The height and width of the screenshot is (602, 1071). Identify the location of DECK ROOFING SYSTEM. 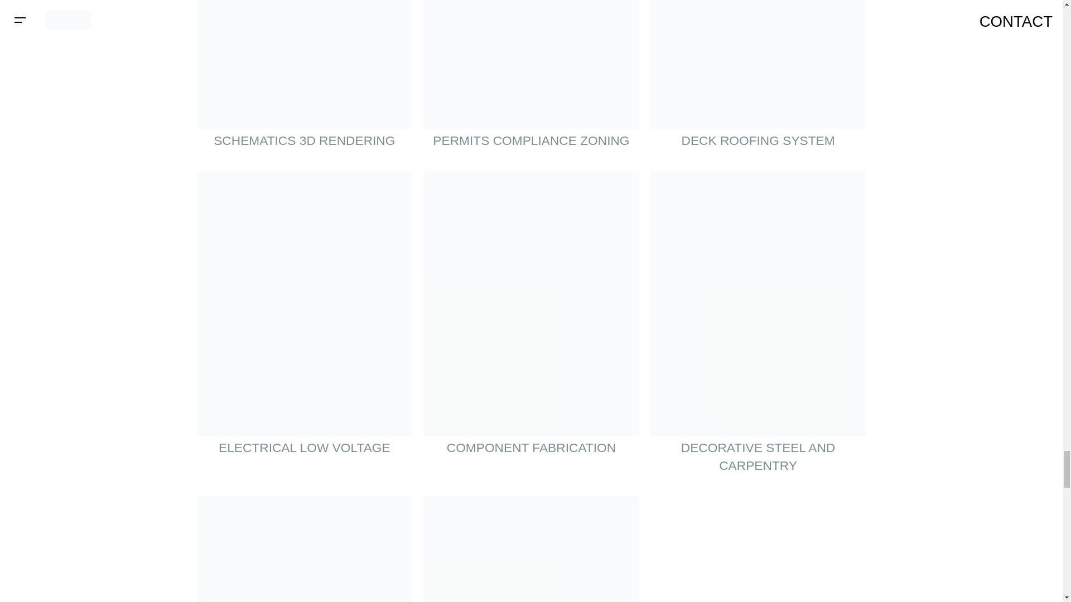
(758, 80).